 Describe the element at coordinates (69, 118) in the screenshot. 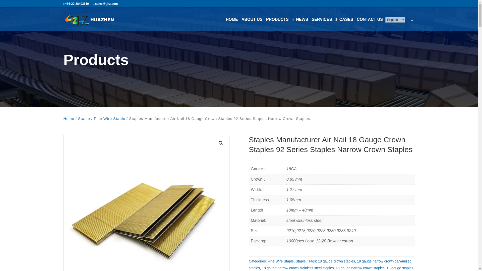

I see `Home` at that location.